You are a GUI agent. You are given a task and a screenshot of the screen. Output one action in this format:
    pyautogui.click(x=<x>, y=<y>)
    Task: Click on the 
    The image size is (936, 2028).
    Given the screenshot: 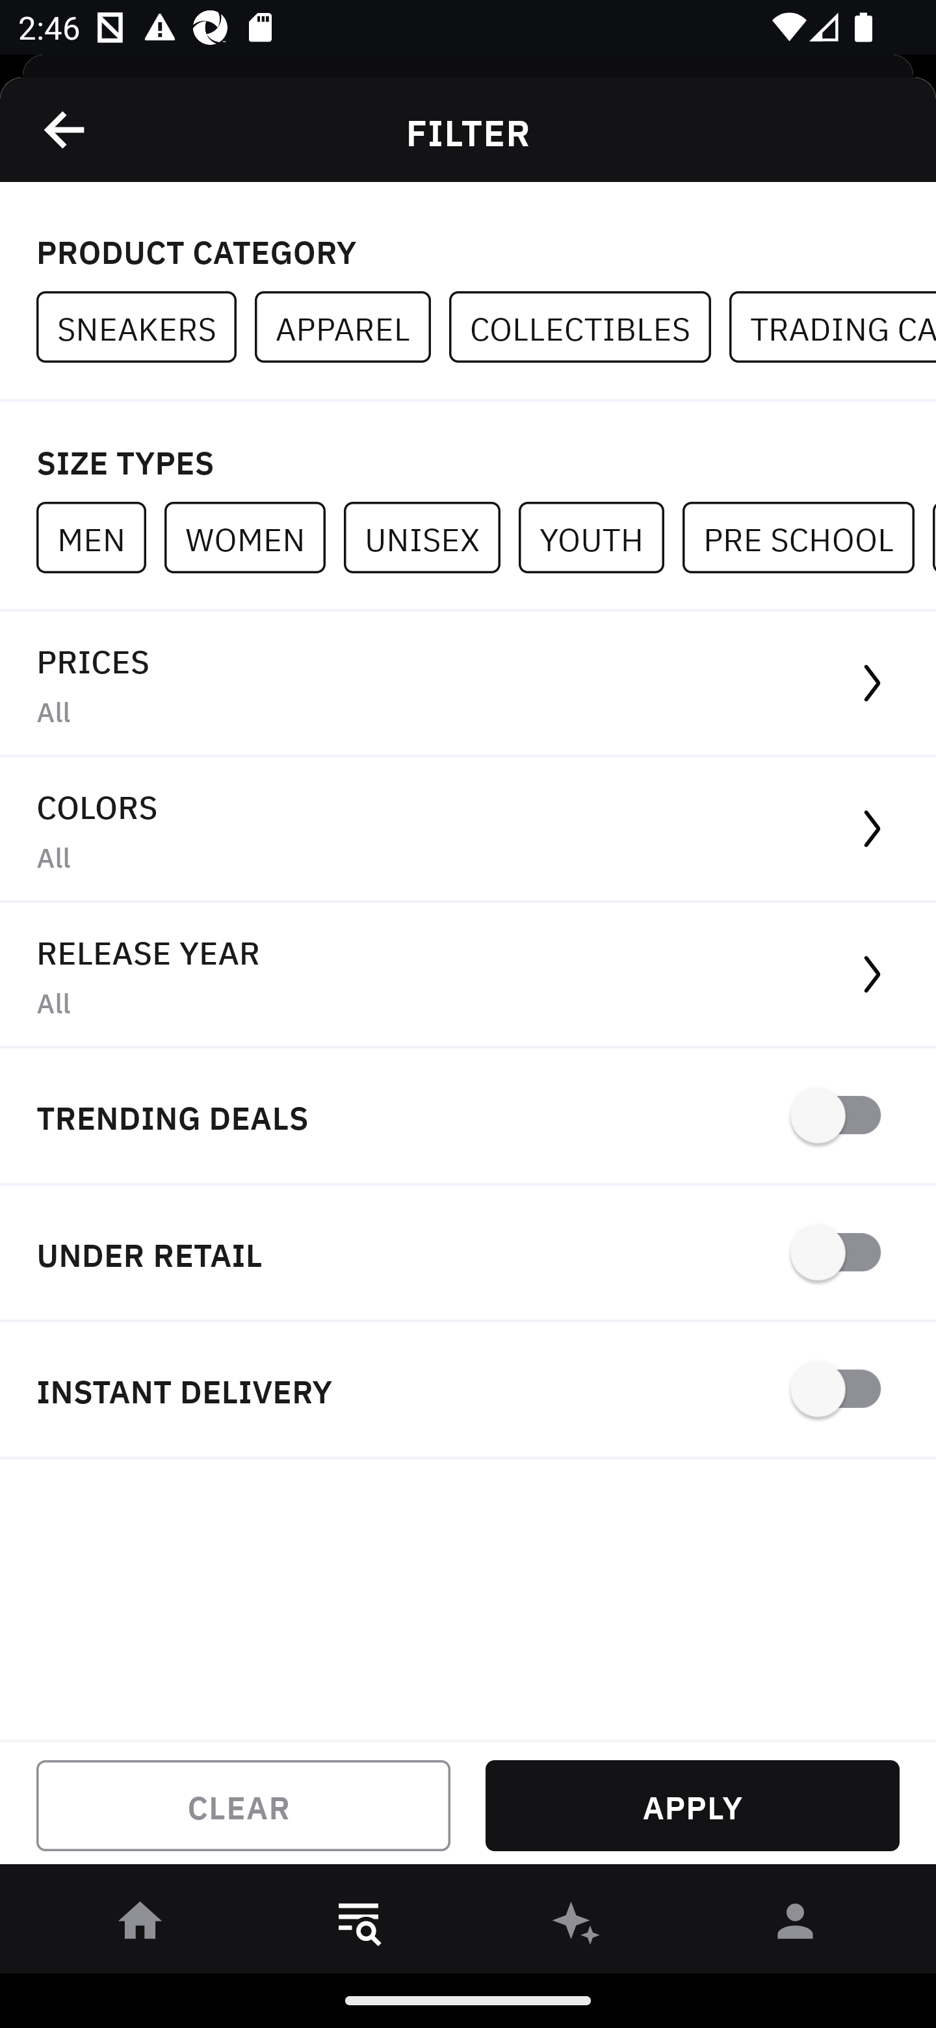 What is the action you would take?
    pyautogui.click(x=66, y=129)
    